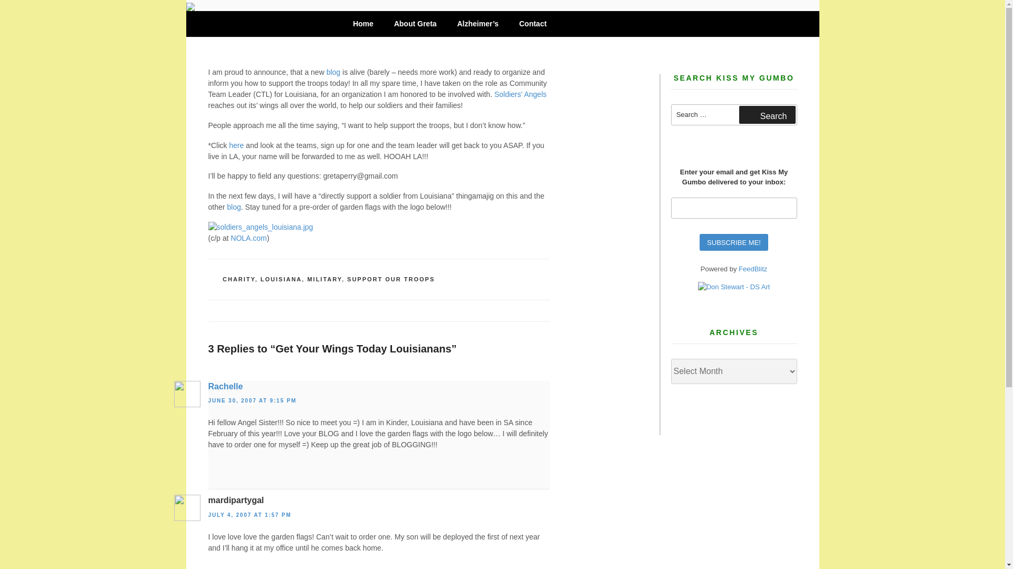 Image resolution: width=1013 pixels, height=569 pixels. Describe the element at coordinates (767, 115) in the screenshot. I see `Search` at that location.